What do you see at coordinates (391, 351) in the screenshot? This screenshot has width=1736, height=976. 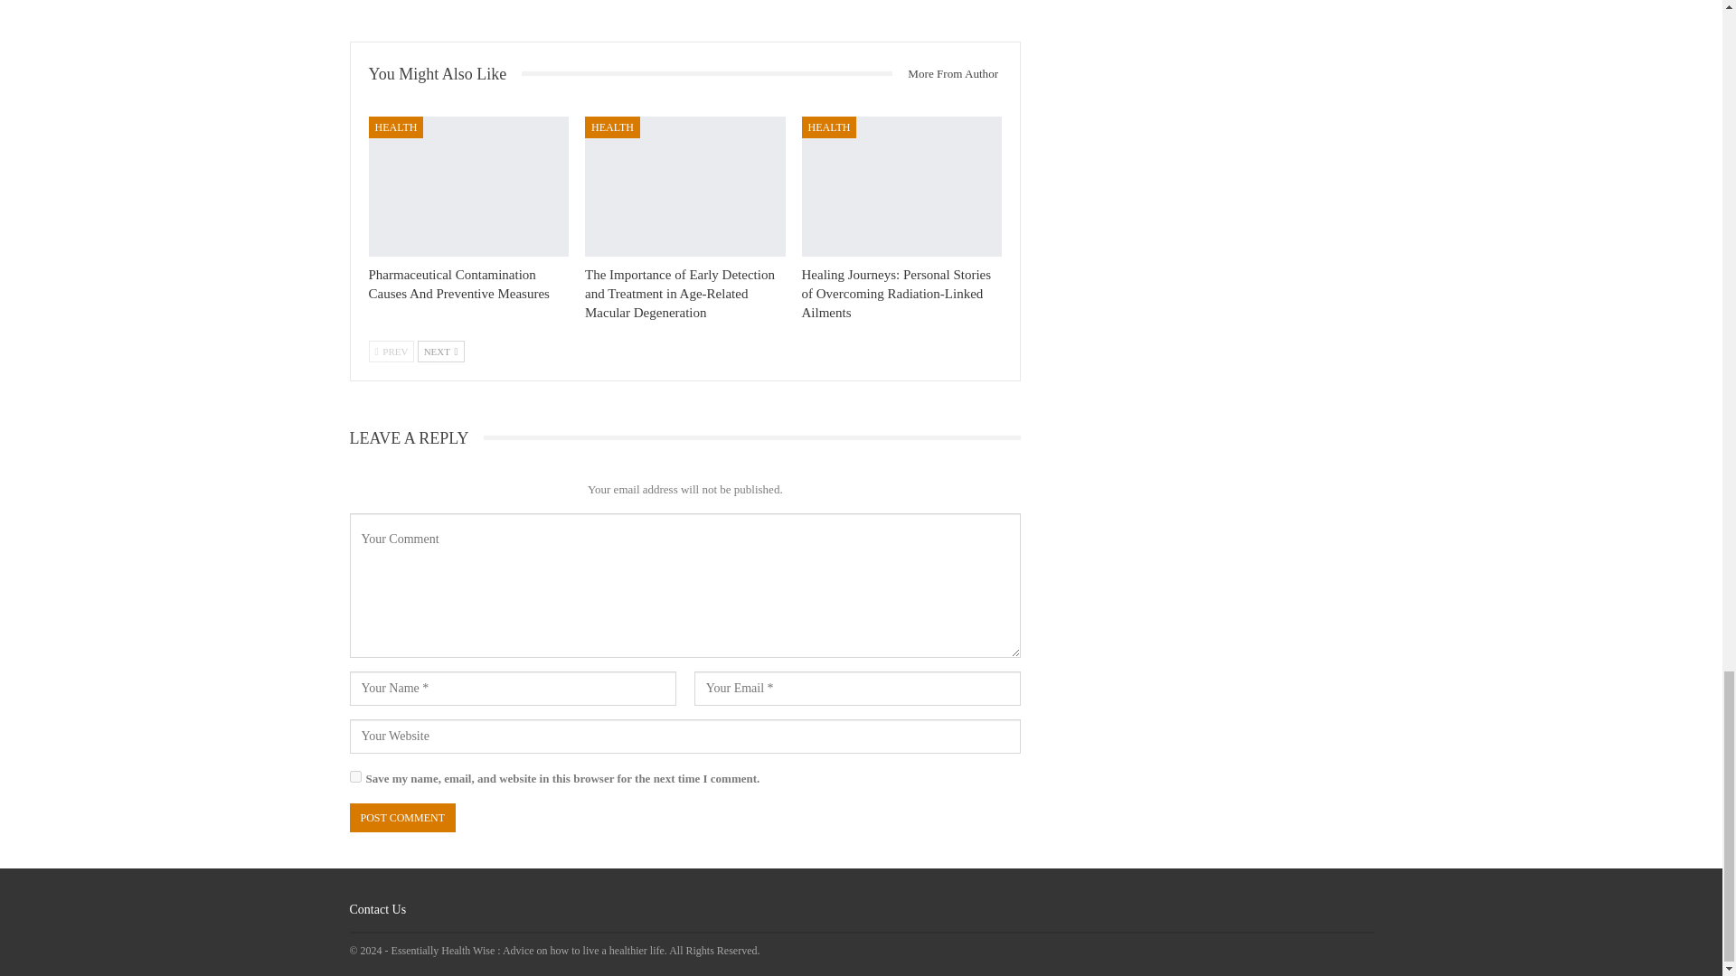 I see `Previous` at bounding box center [391, 351].